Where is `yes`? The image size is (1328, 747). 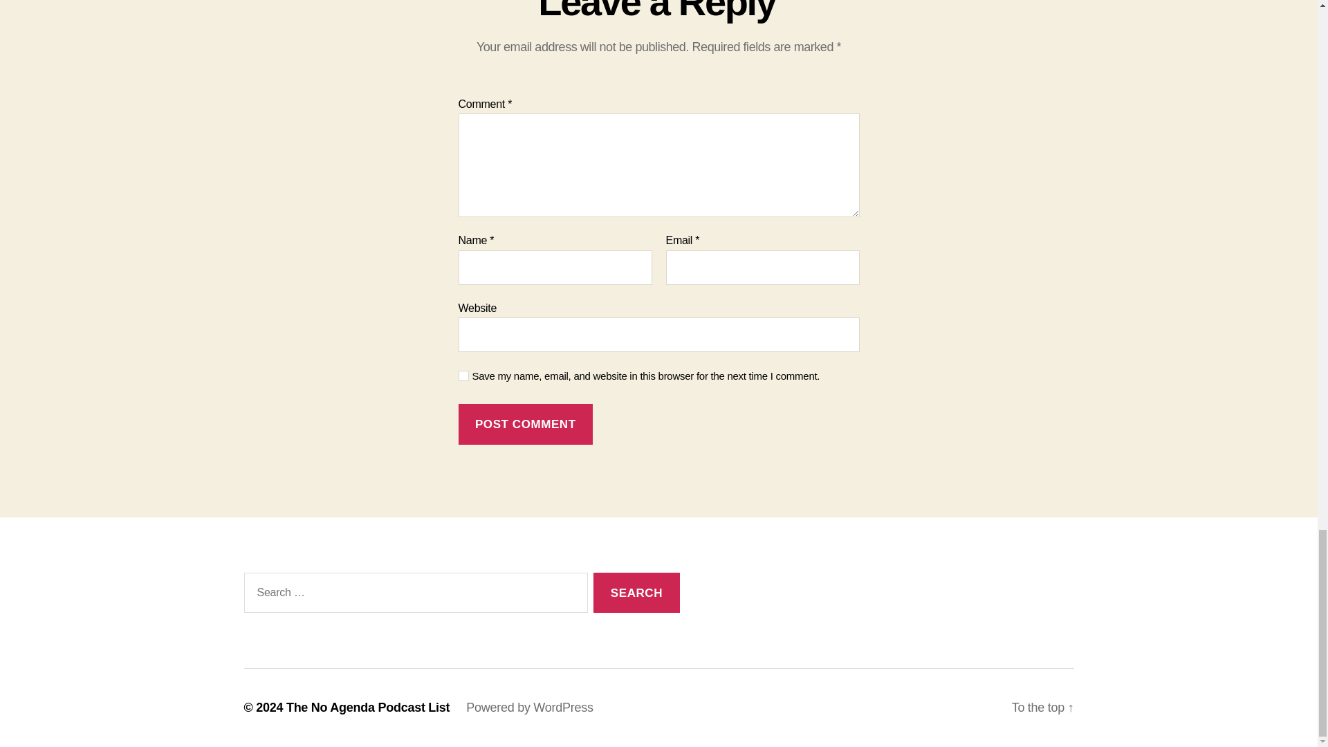
yes is located at coordinates (463, 375).